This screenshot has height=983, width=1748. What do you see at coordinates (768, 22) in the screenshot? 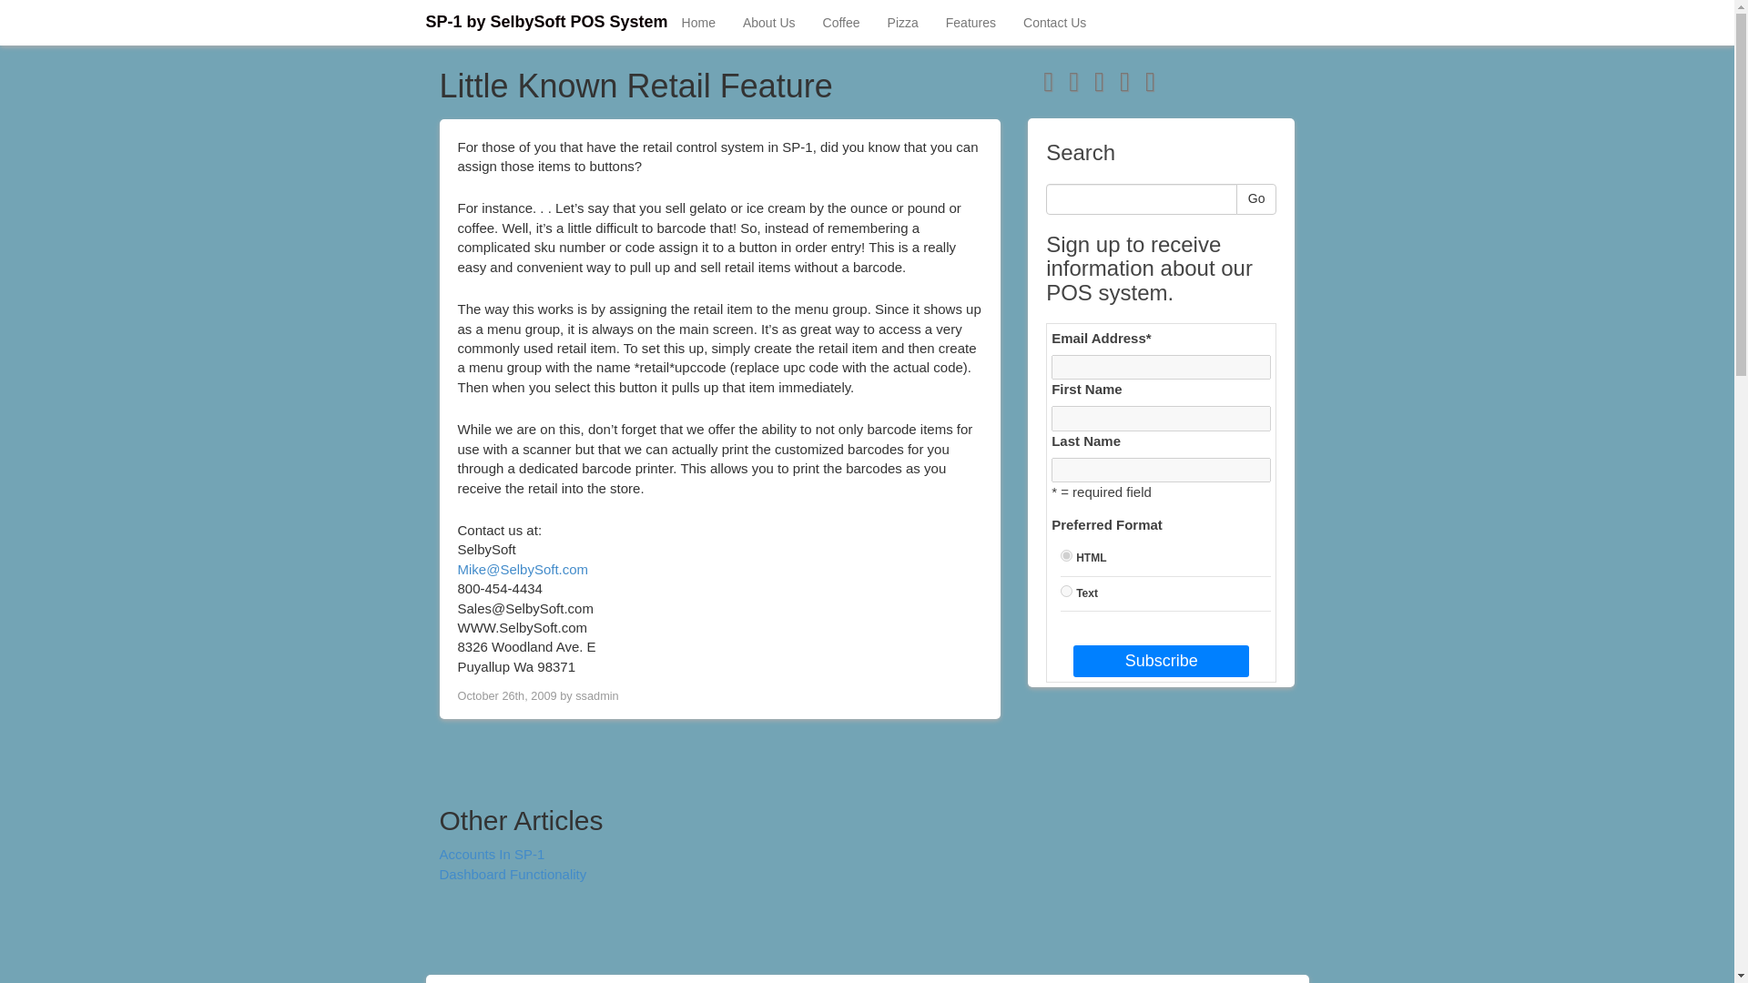
I see `About Us` at bounding box center [768, 22].